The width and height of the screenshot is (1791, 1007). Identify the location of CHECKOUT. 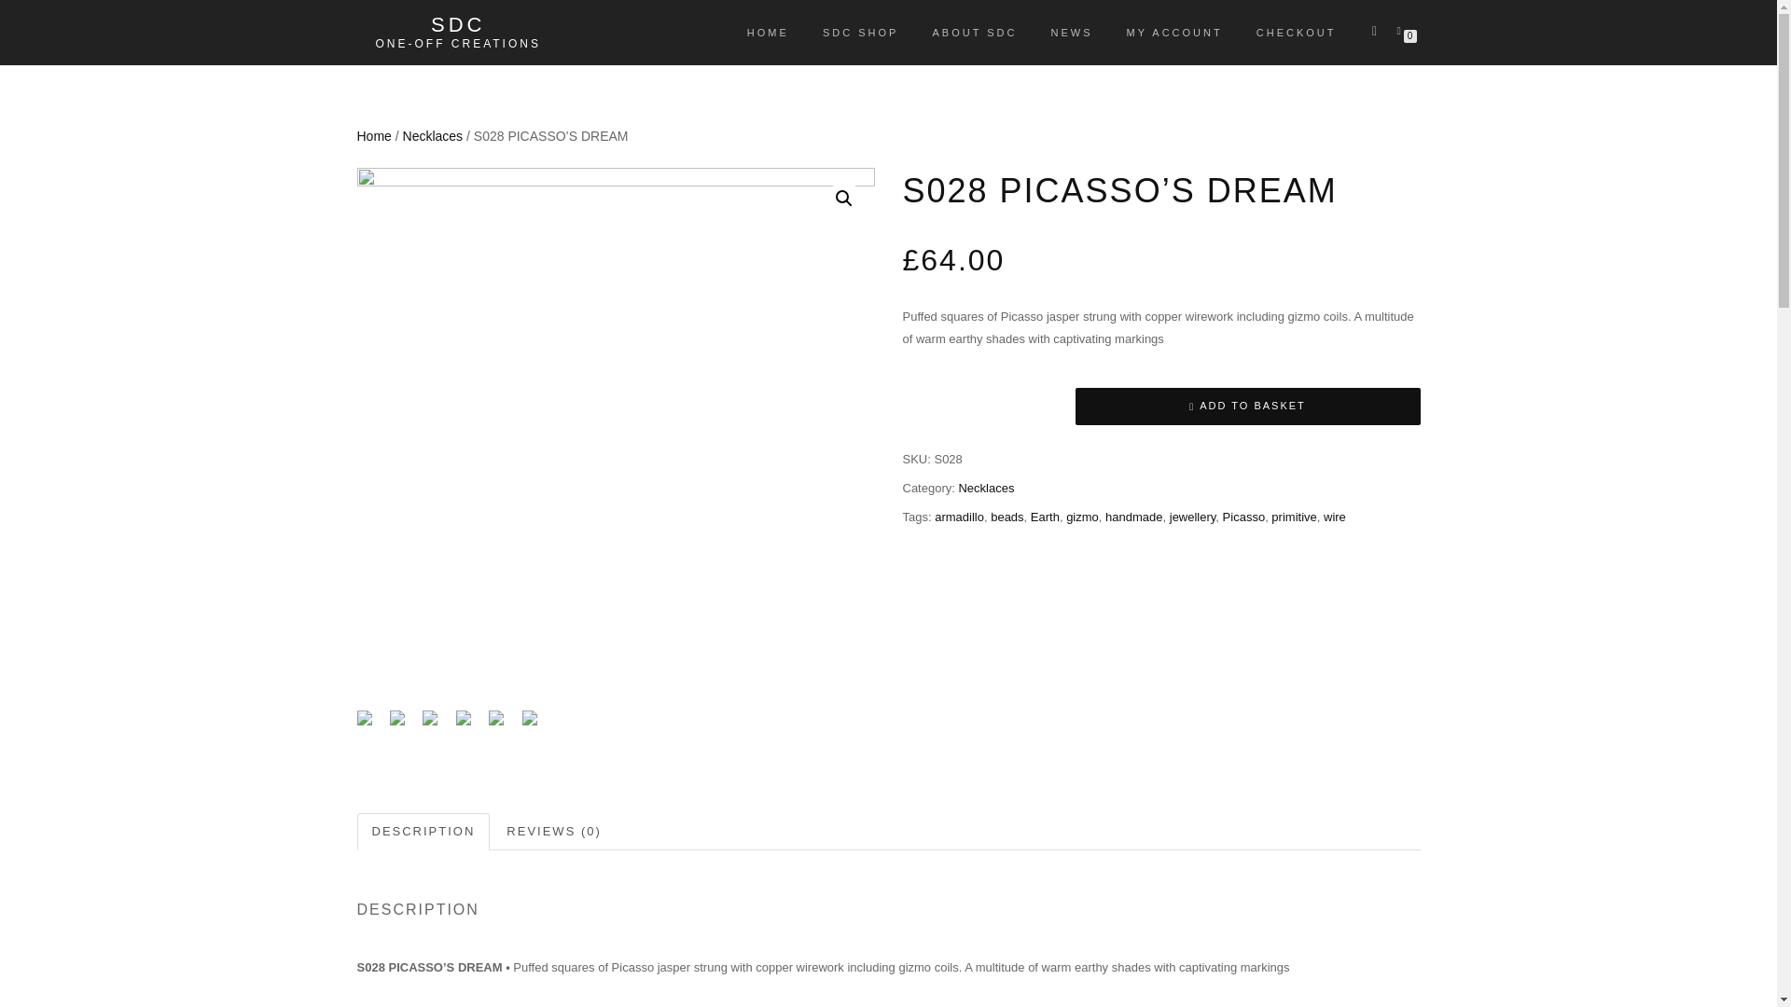
(1297, 32).